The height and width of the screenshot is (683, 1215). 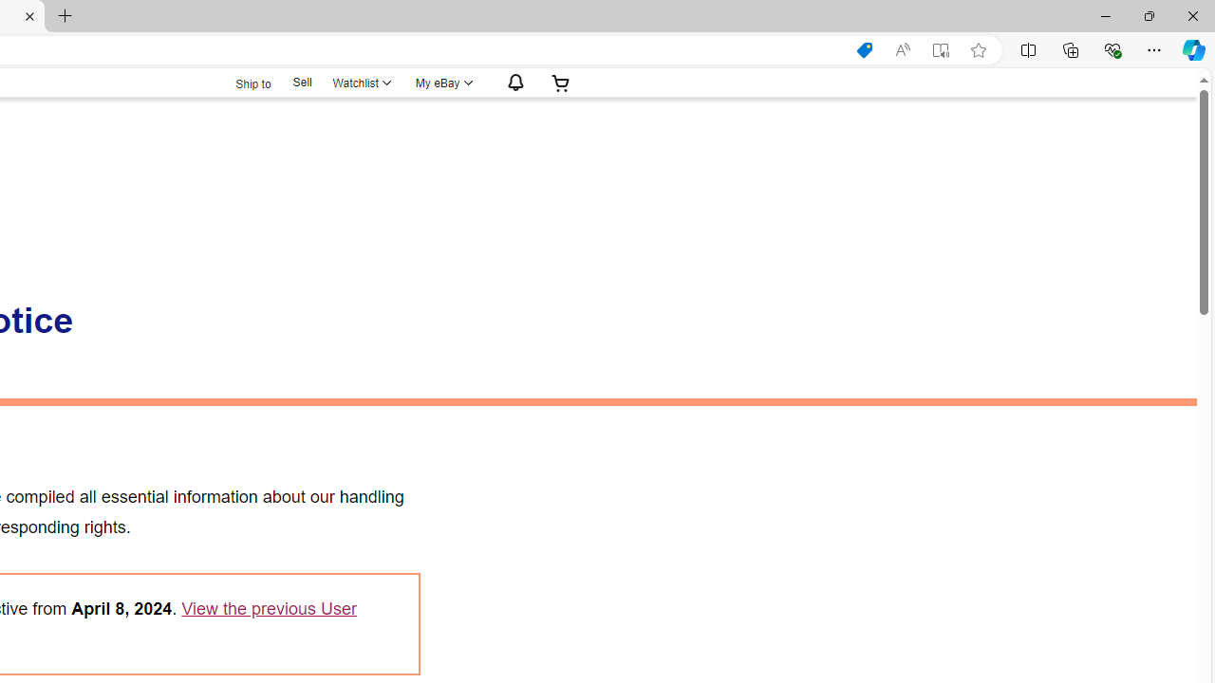 What do you see at coordinates (941, 50) in the screenshot?
I see `Enter Immersive Reader (F9)` at bounding box center [941, 50].